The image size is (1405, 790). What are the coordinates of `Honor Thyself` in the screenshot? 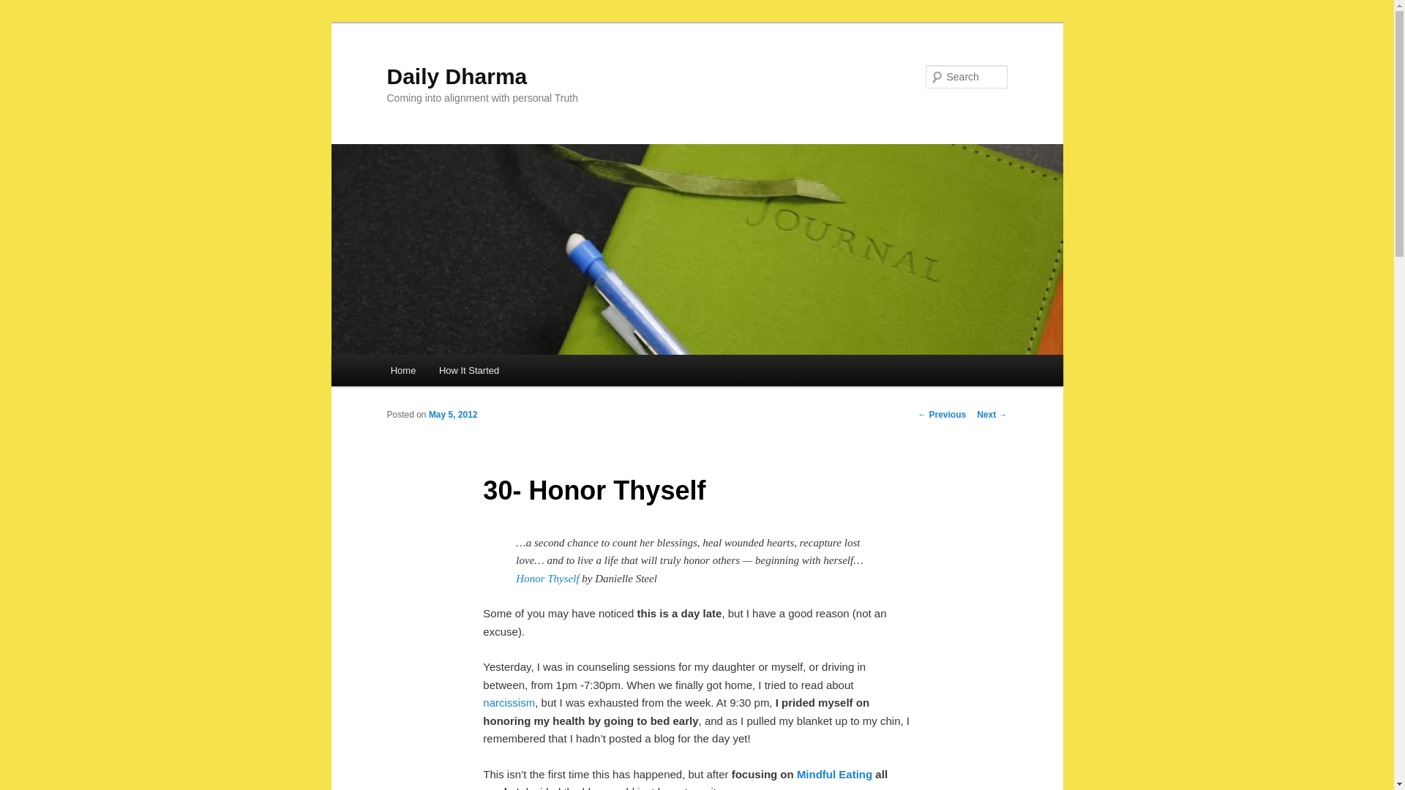 It's located at (548, 579).